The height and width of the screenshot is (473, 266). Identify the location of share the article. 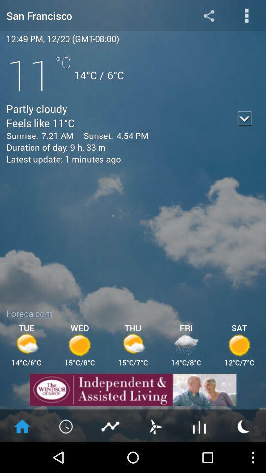
(209, 16).